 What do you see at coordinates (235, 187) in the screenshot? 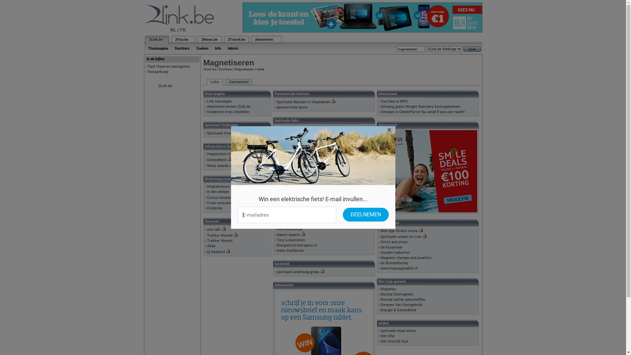
I see `Magnetiseurs - ZoMa Opleidingen` at bounding box center [235, 187].